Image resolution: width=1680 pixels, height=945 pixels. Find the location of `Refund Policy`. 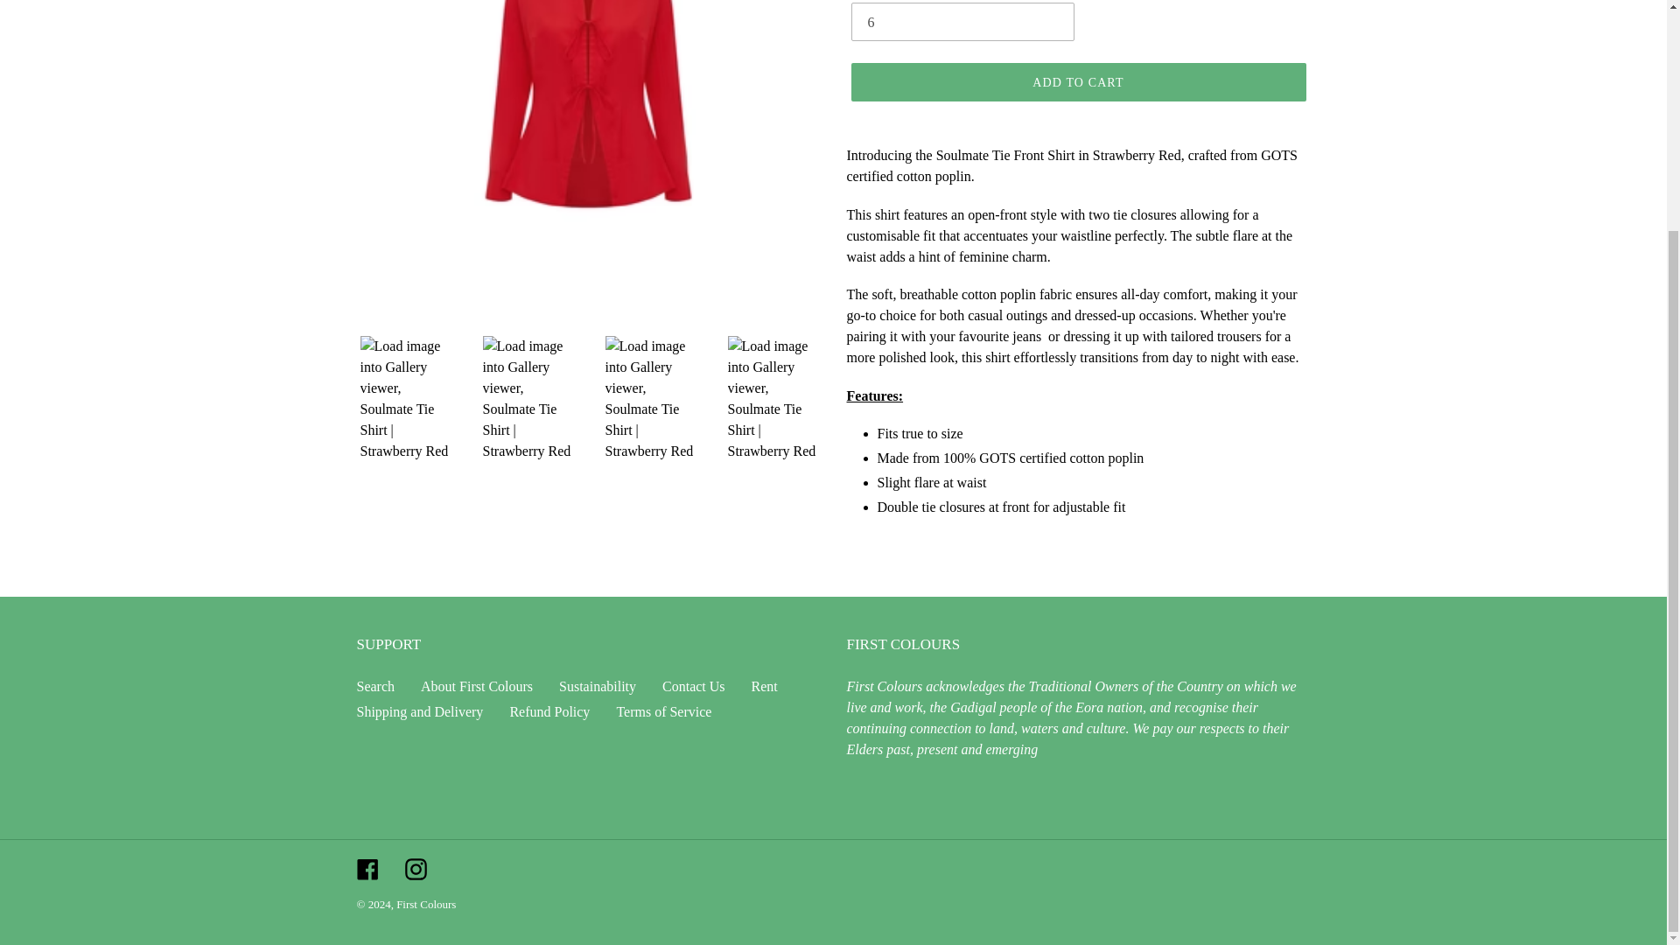

Refund Policy is located at coordinates (549, 710).